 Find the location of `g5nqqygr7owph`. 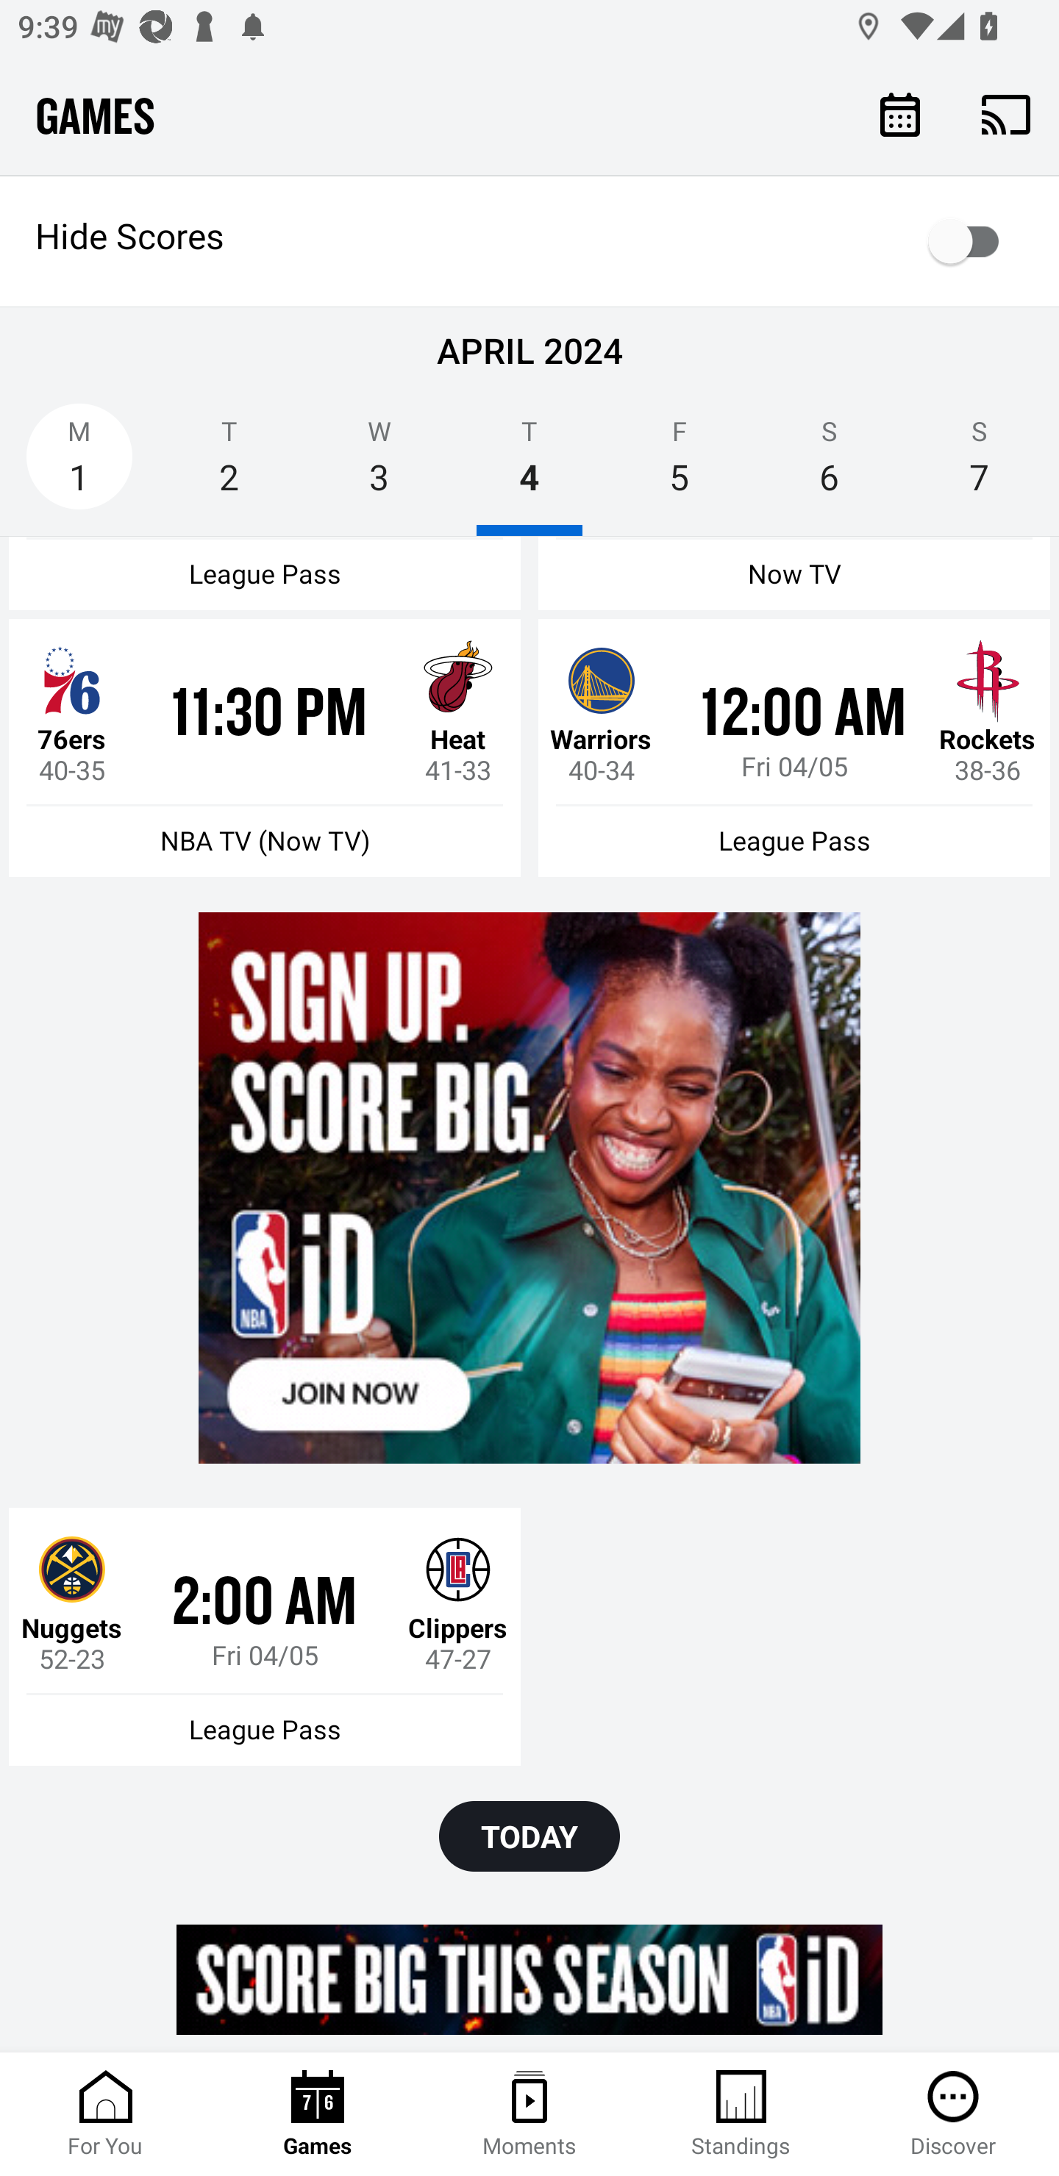

g5nqqygr7owph is located at coordinates (529, 1979).